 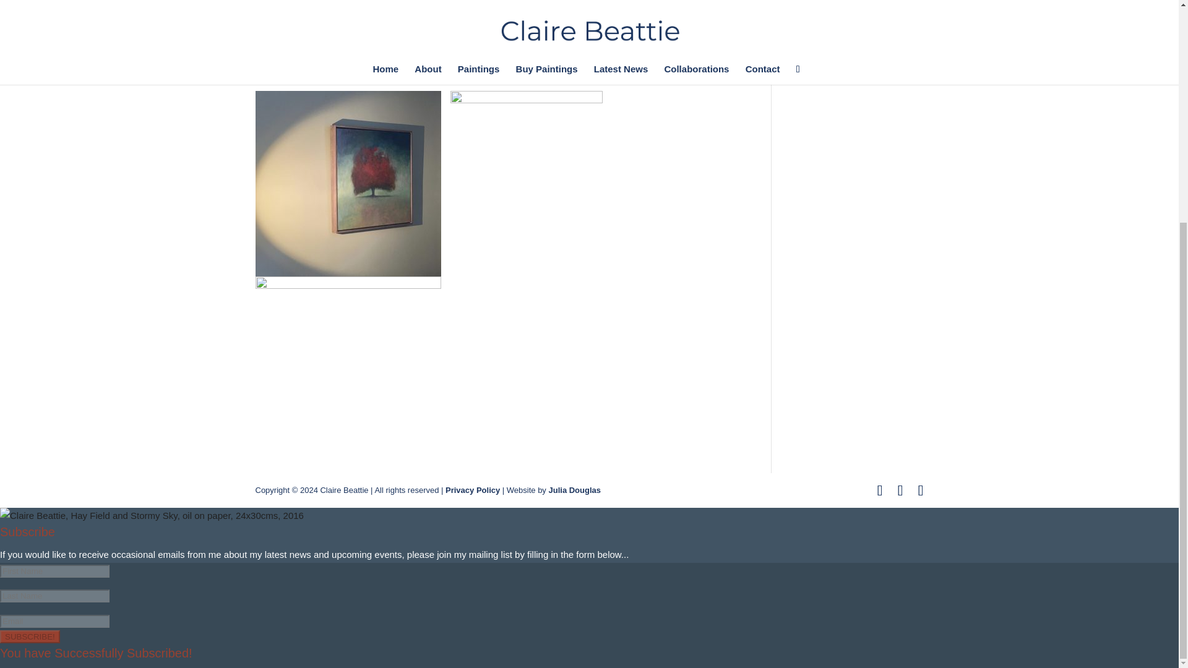 What do you see at coordinates (574, 490) in the screenshot?
I see `Julia Douglas` at bounding box center [574, 490].